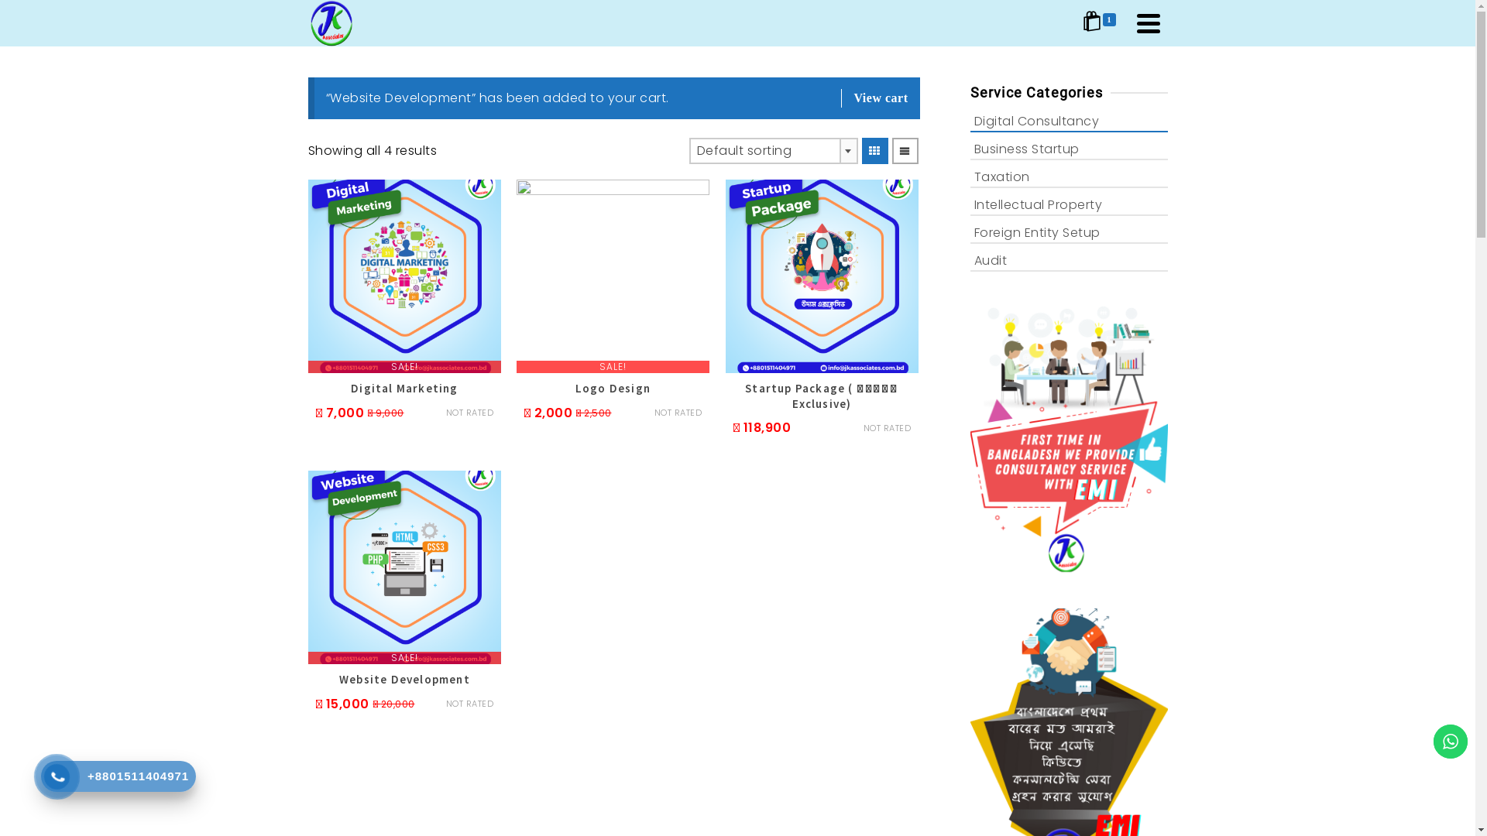  Describe the element at coordinates (613, 389) in the screenshot. I see `Logo Design` at that location.